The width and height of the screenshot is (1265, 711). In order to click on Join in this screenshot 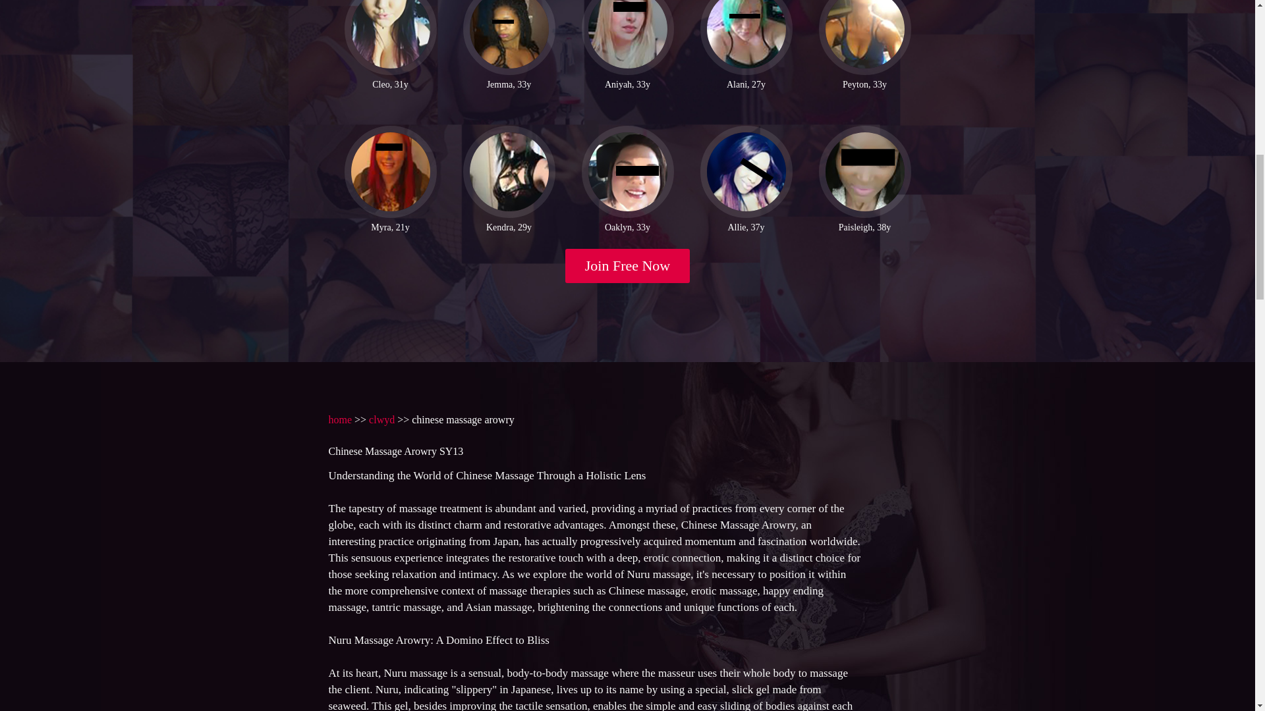, I will do `click(628, 266)`.